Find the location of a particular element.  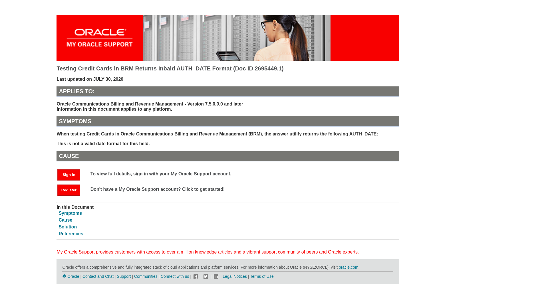

Sign In is located at coordinates (72, 174).